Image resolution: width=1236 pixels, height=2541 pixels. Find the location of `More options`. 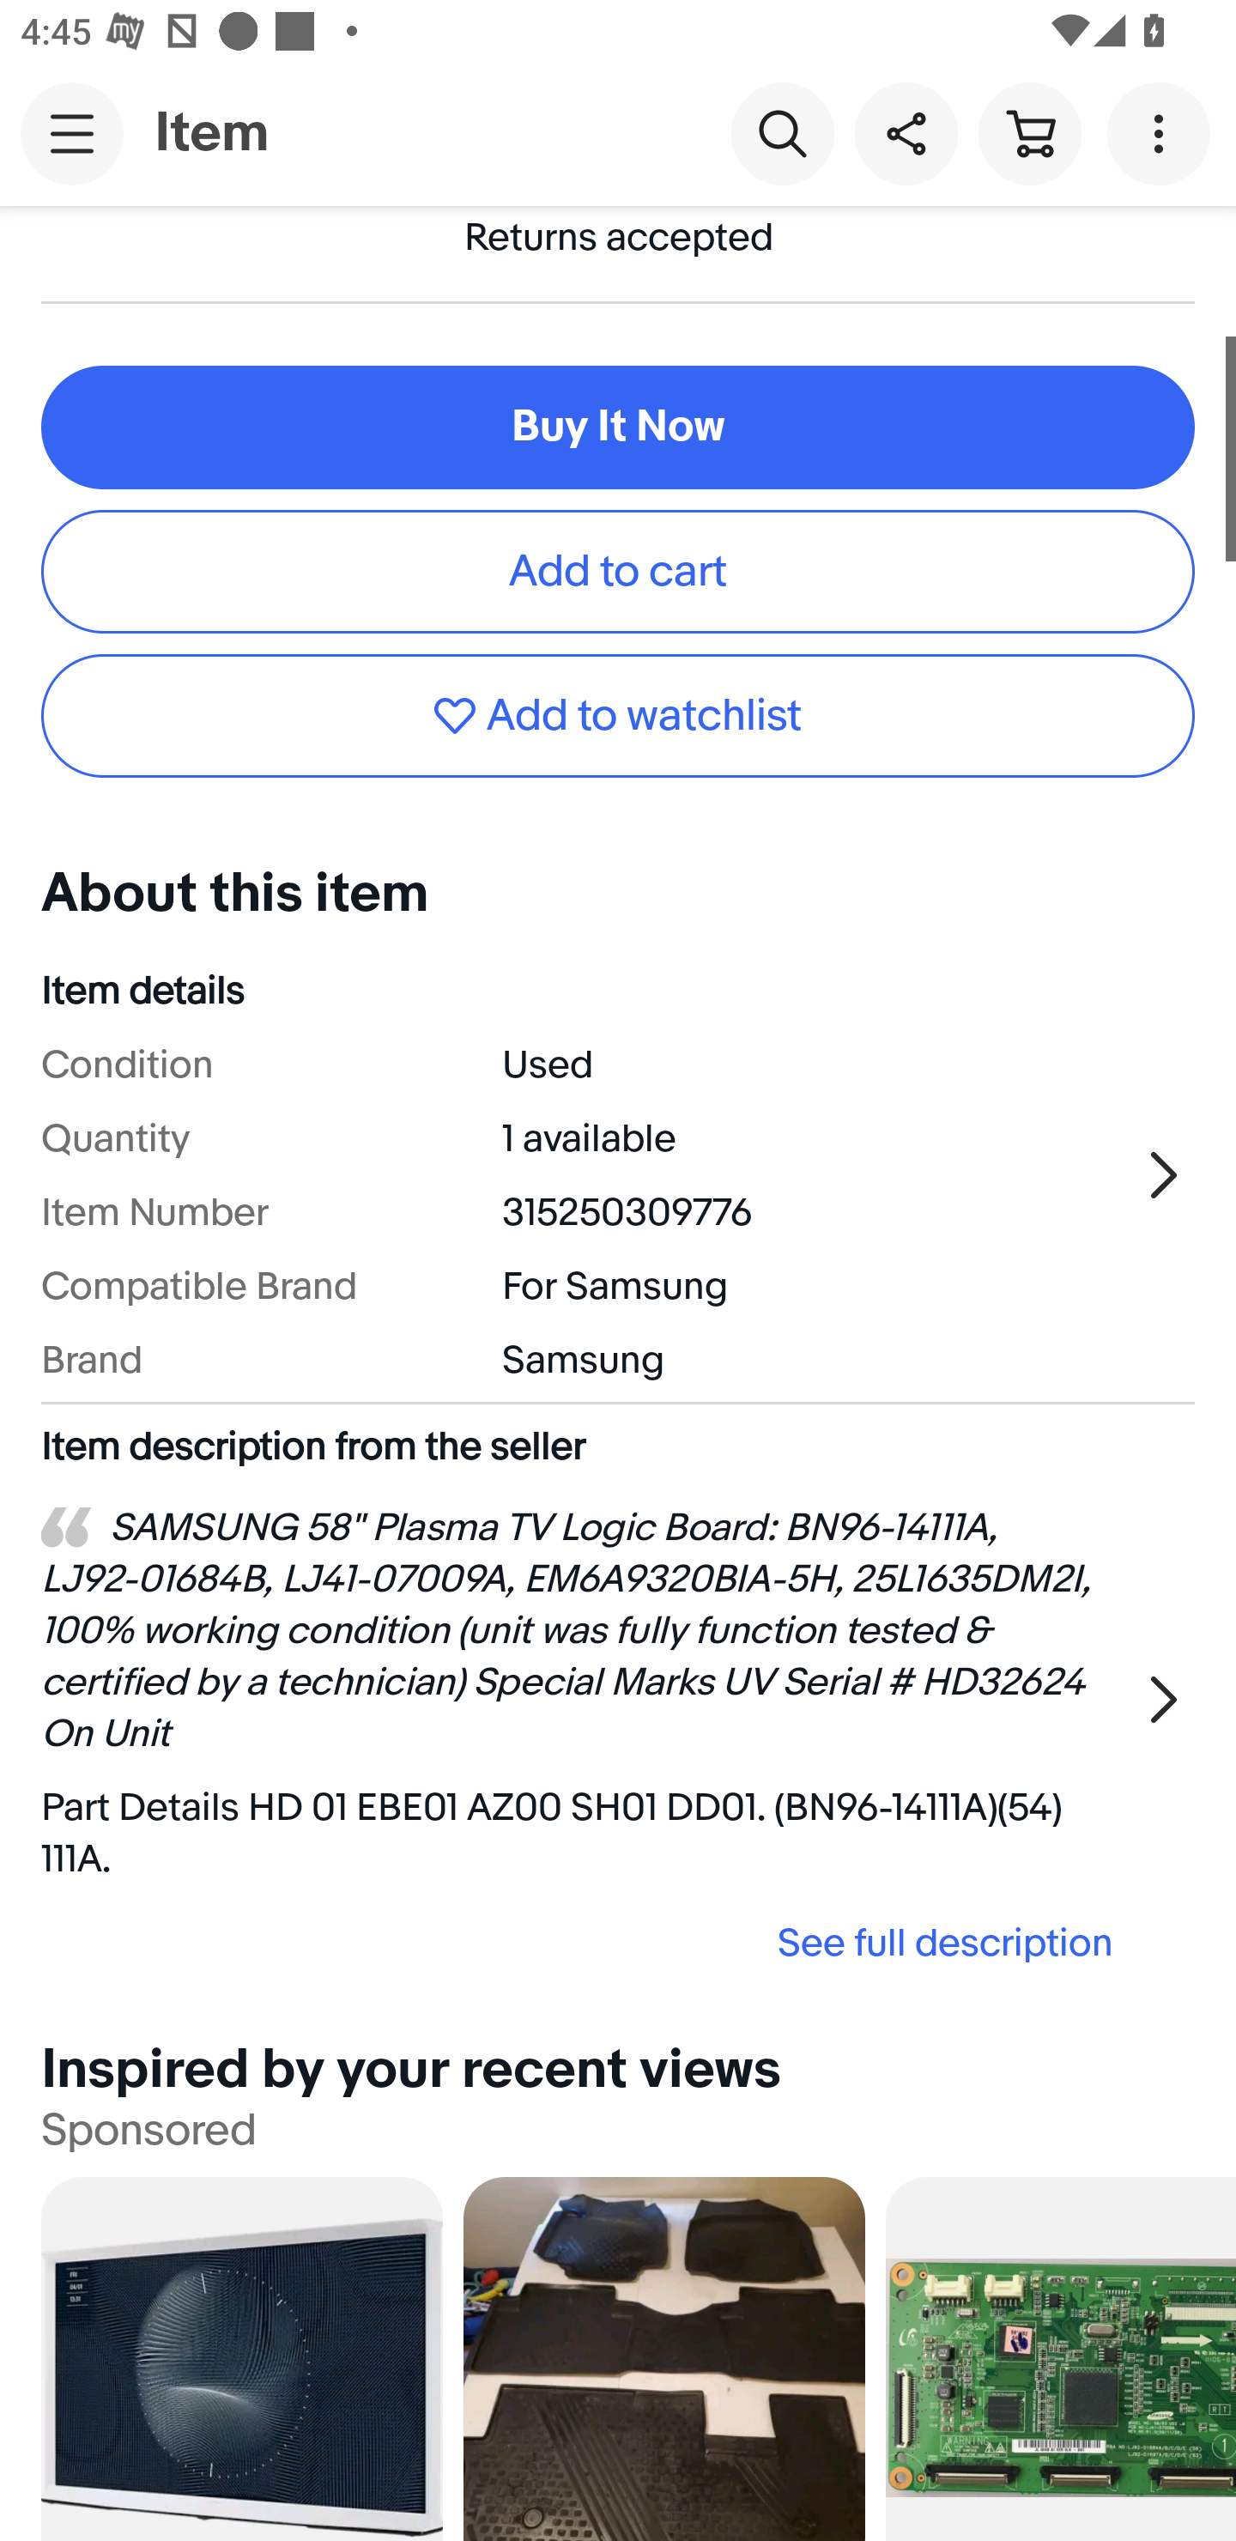

More options is located at coordinates (1164, 132).